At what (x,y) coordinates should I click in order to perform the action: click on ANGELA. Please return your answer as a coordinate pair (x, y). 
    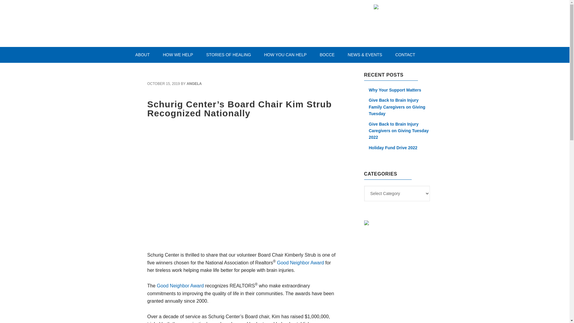
    Looking at the image, I should click on (194, 84).